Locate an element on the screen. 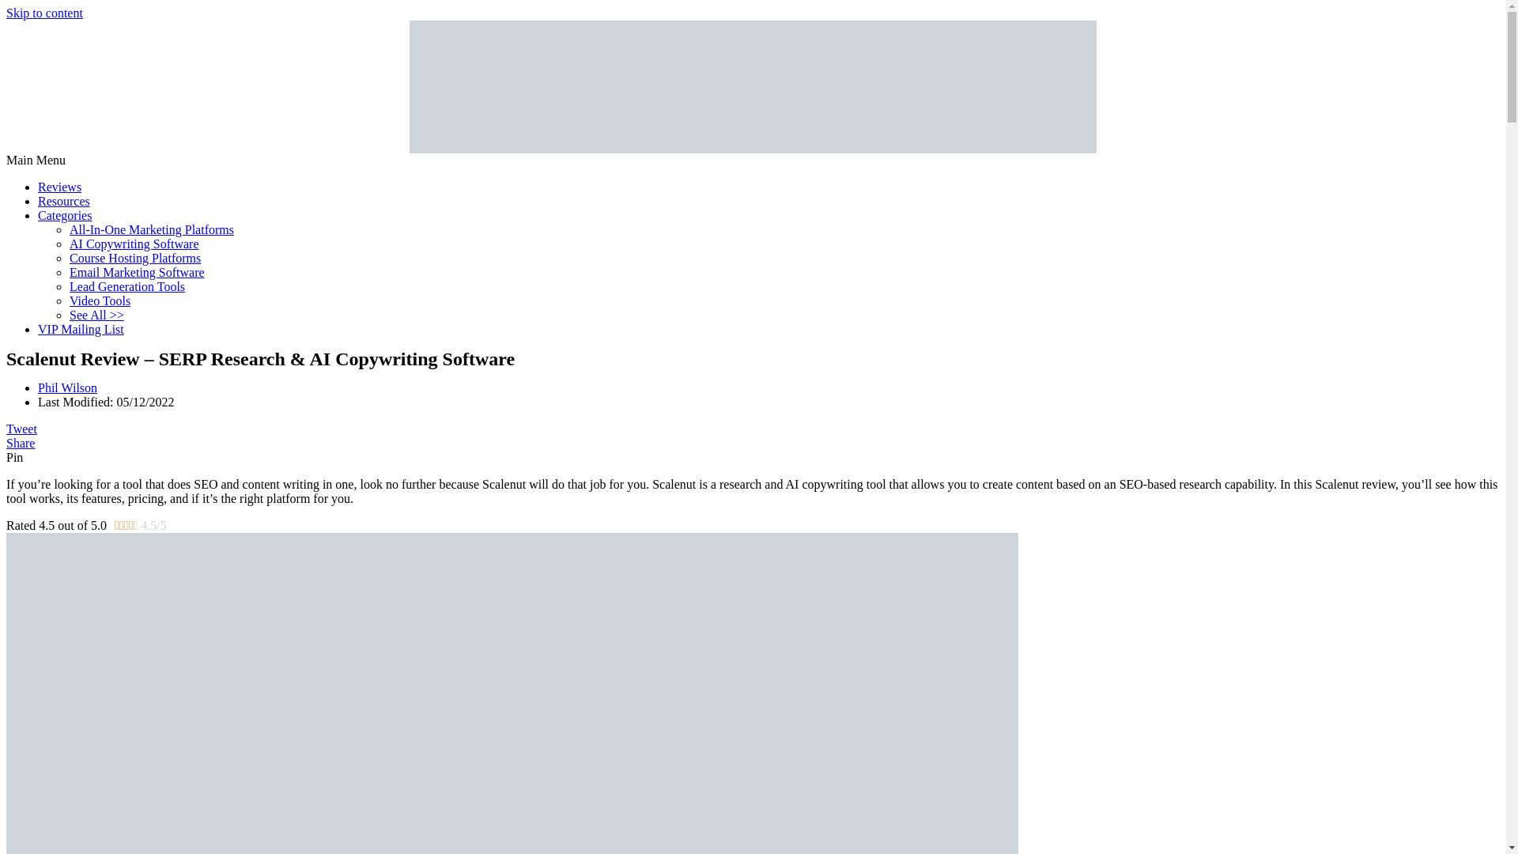  Course Hosting Platforms is located at coordinates (134, 258).